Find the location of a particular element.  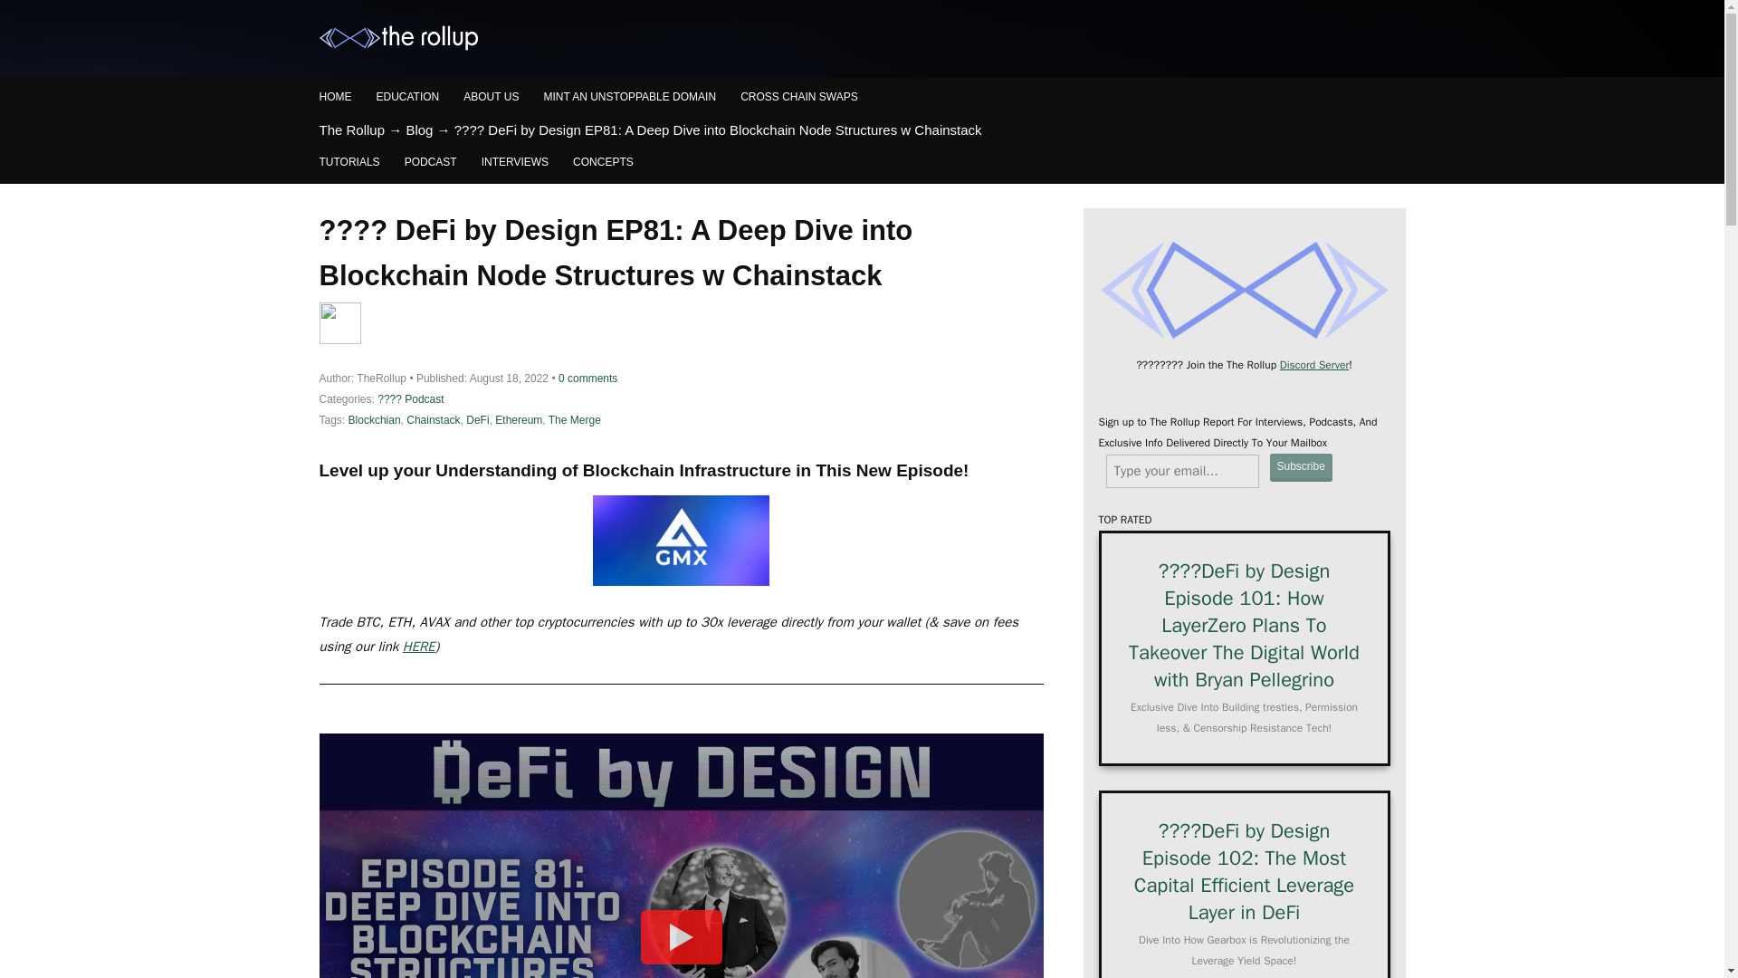

HERE is located at coordinates (419, 647).